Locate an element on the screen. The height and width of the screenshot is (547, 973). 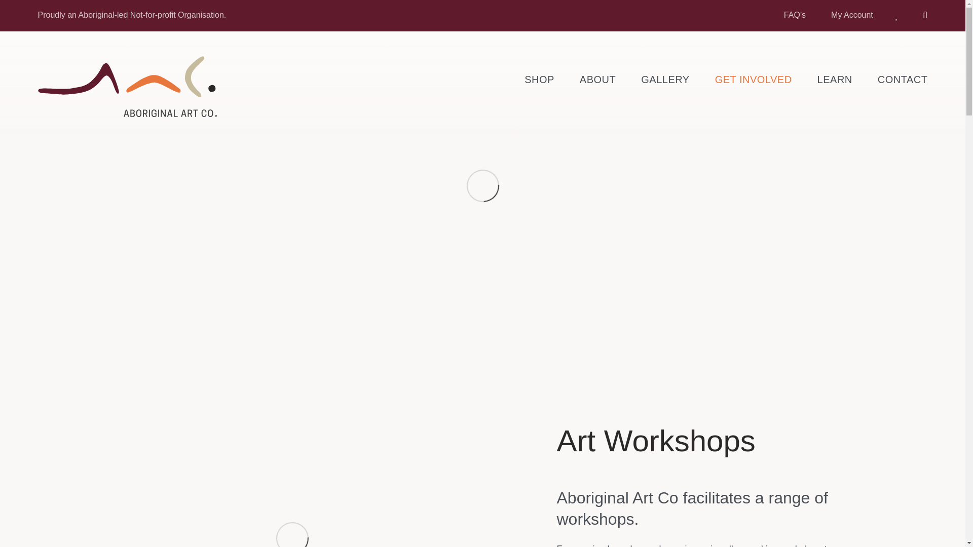
GET INVOLVED is located at coordinates (753, 80).